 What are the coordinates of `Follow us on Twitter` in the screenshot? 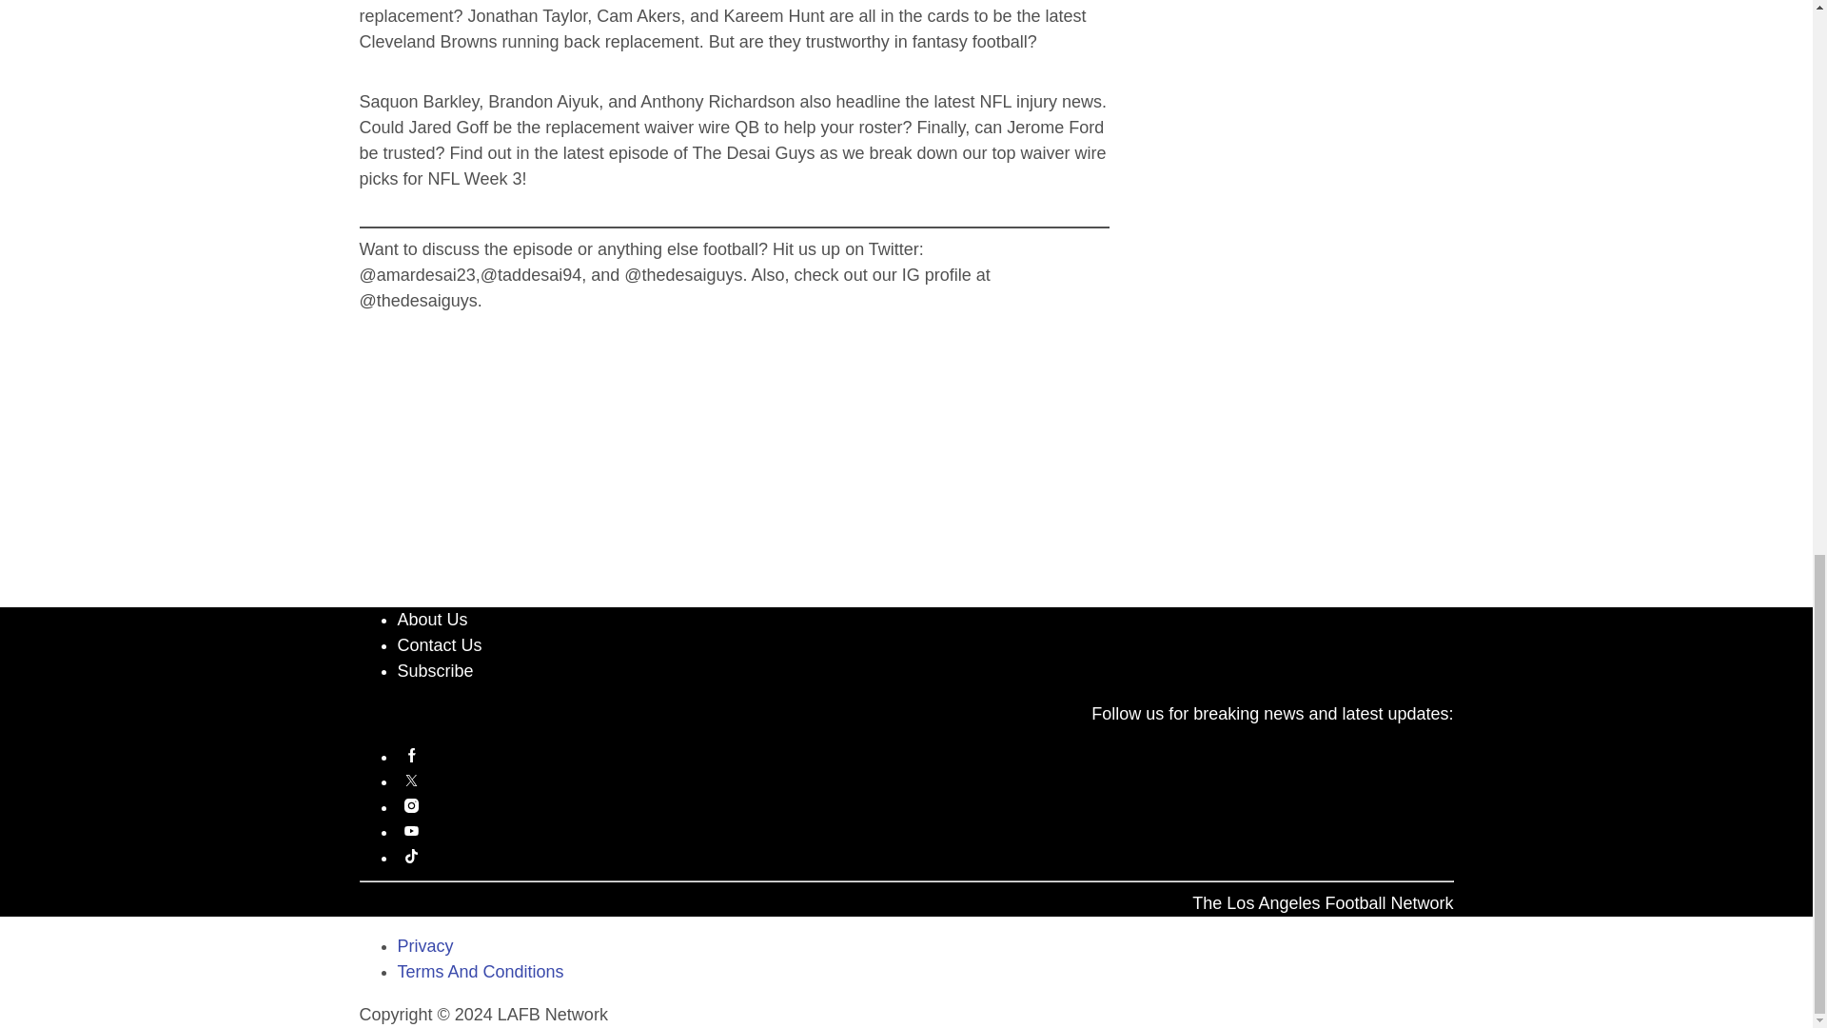 It's located at (926, 781).